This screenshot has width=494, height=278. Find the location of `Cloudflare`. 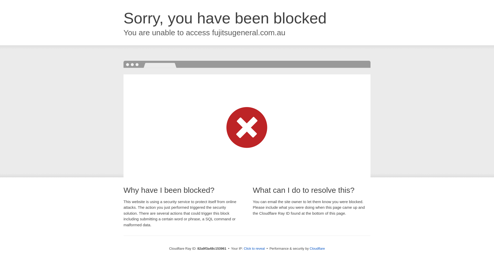

Cloudflare is located at coordinates (317, 249).